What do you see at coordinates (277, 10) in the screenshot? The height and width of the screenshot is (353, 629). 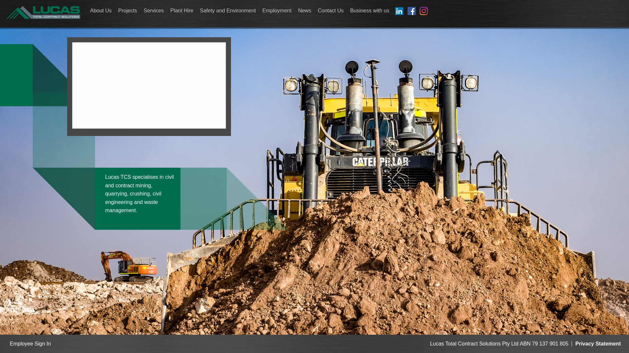 I see `Employment` at bounding box center [277, 10].